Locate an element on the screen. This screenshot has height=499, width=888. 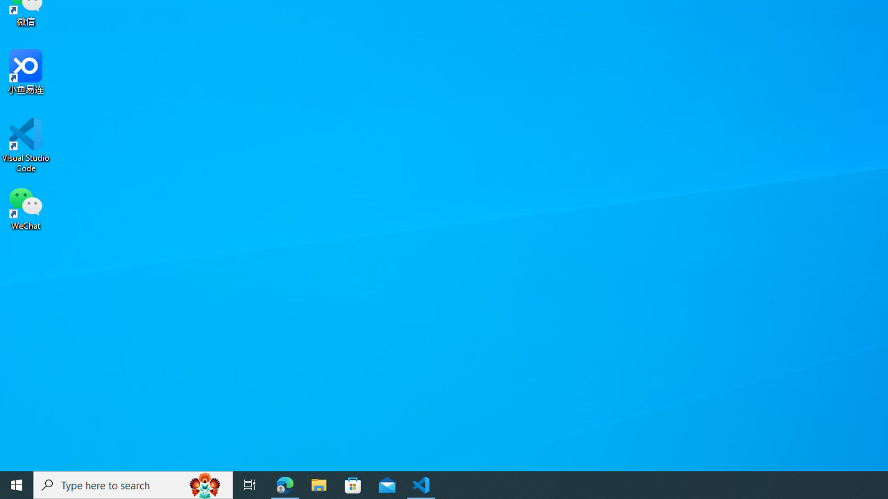
Search highlights icon opens search home window is located at coordinates (205, 485).